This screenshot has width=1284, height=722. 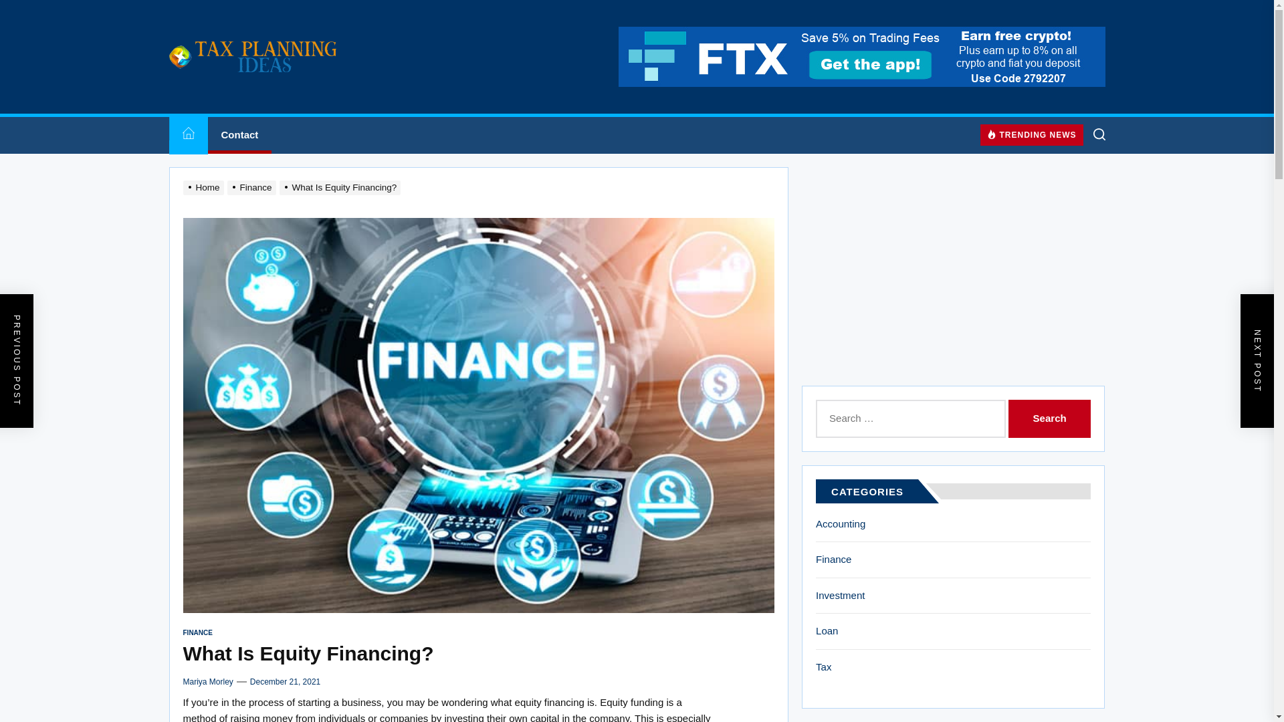 I want to click on Home, so click(x=187, y=135).